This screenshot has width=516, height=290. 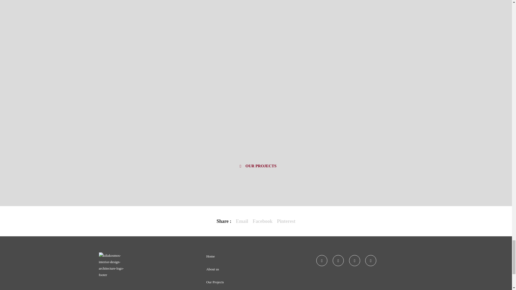 I want to click on Facebook, so click(x=262, y=221).